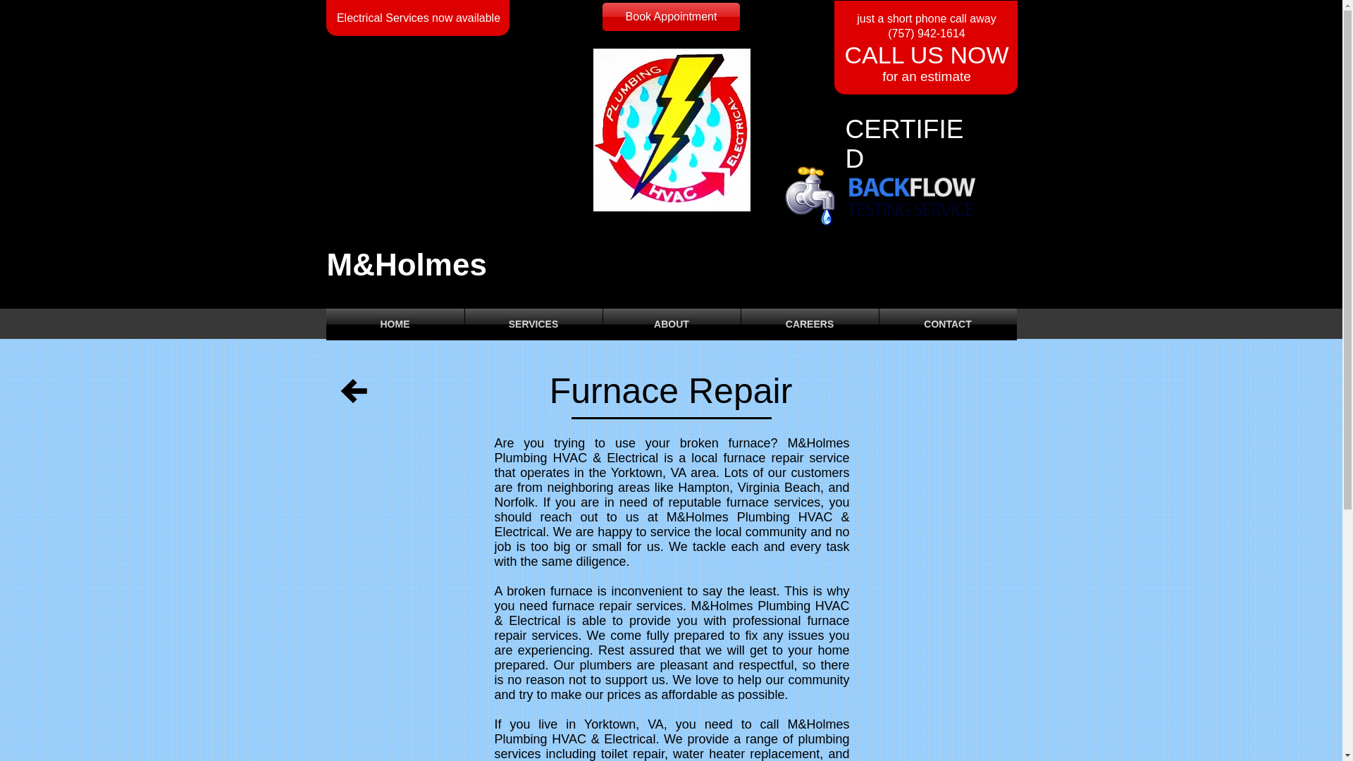 This screenshot has width=1353, height=761. I want to click on HOME, so click(395, 324).